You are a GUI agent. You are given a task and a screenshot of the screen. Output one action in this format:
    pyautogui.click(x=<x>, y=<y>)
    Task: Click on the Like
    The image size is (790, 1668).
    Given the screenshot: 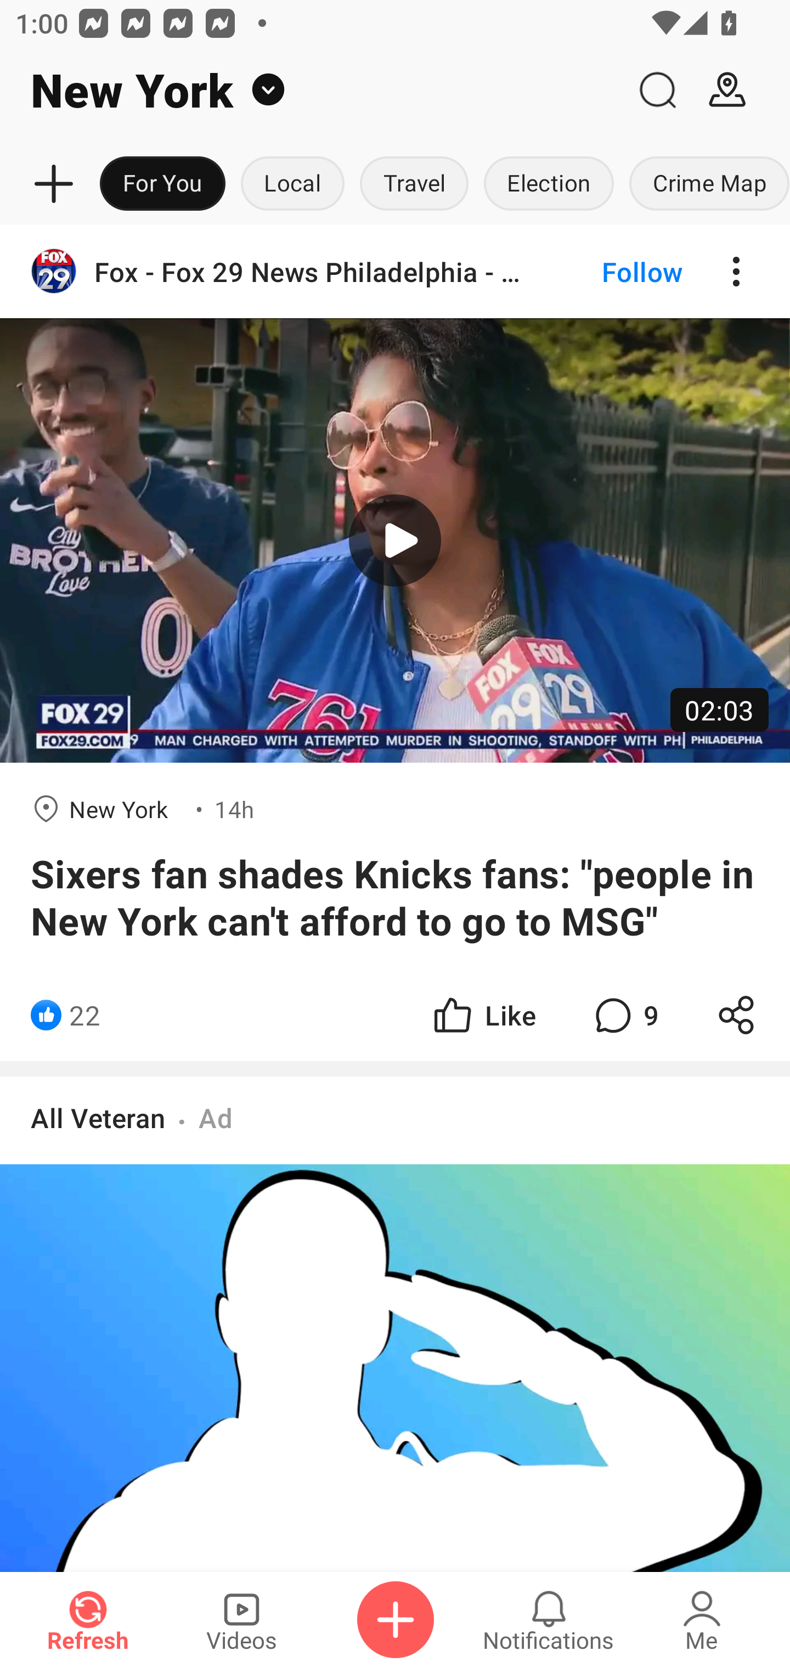 What is the action you would take?
    pyautogui.click(x=483, y=1015)
    